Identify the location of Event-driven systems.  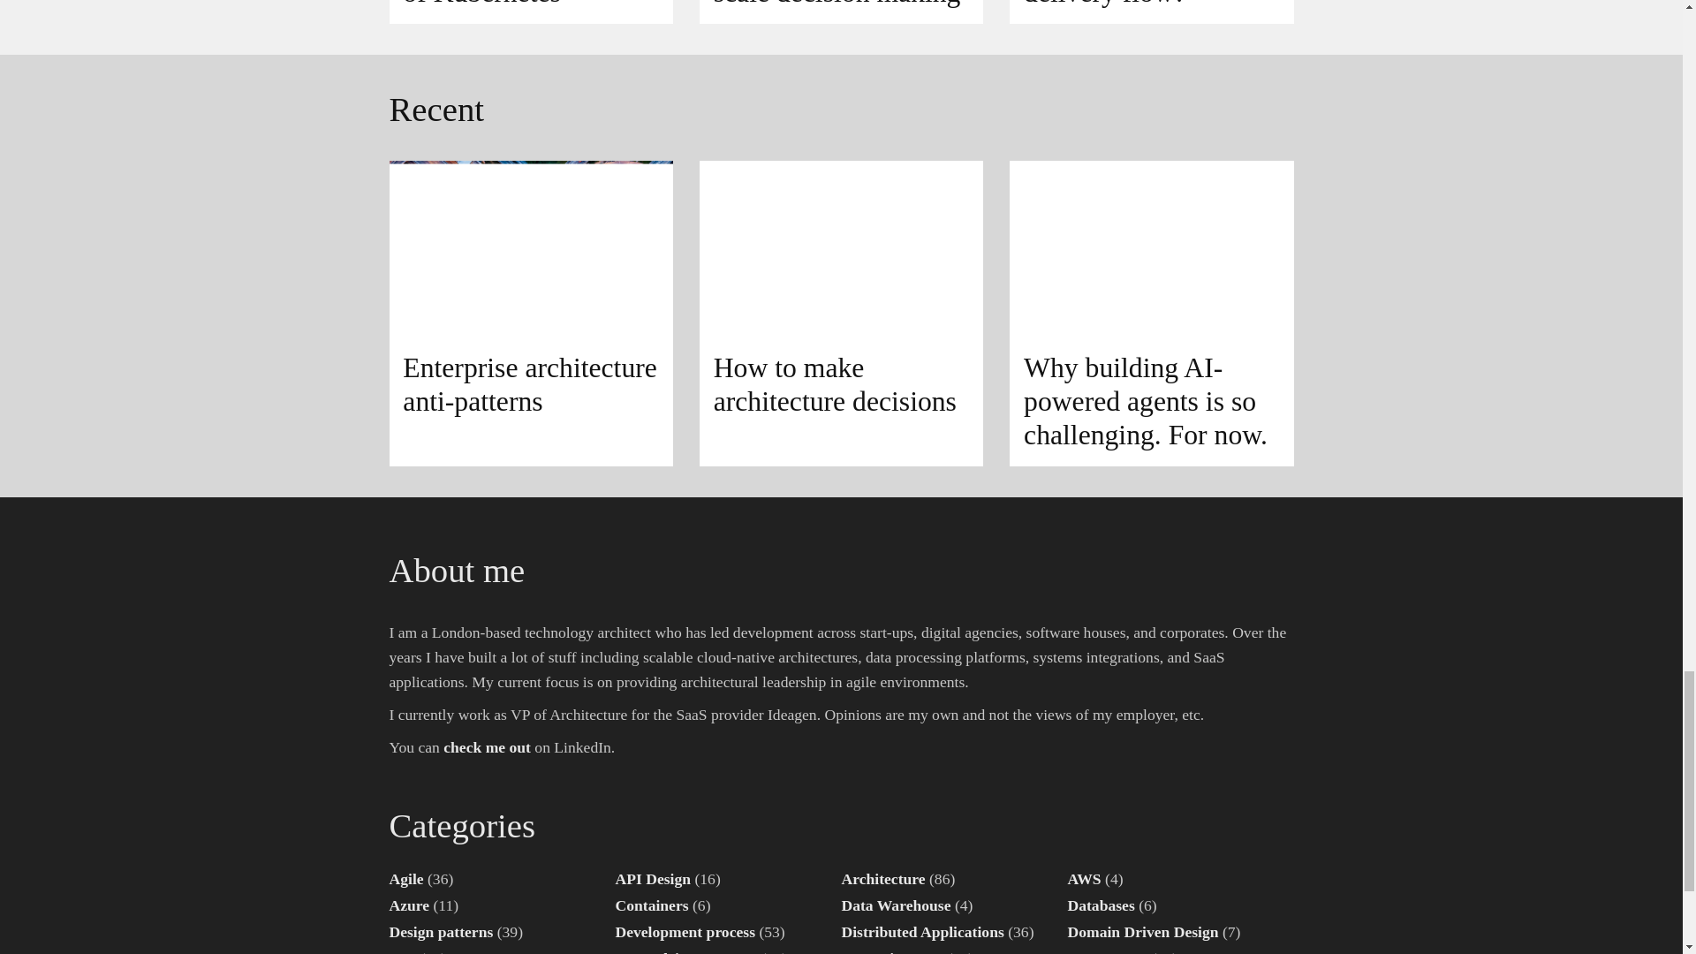
(685, 951).